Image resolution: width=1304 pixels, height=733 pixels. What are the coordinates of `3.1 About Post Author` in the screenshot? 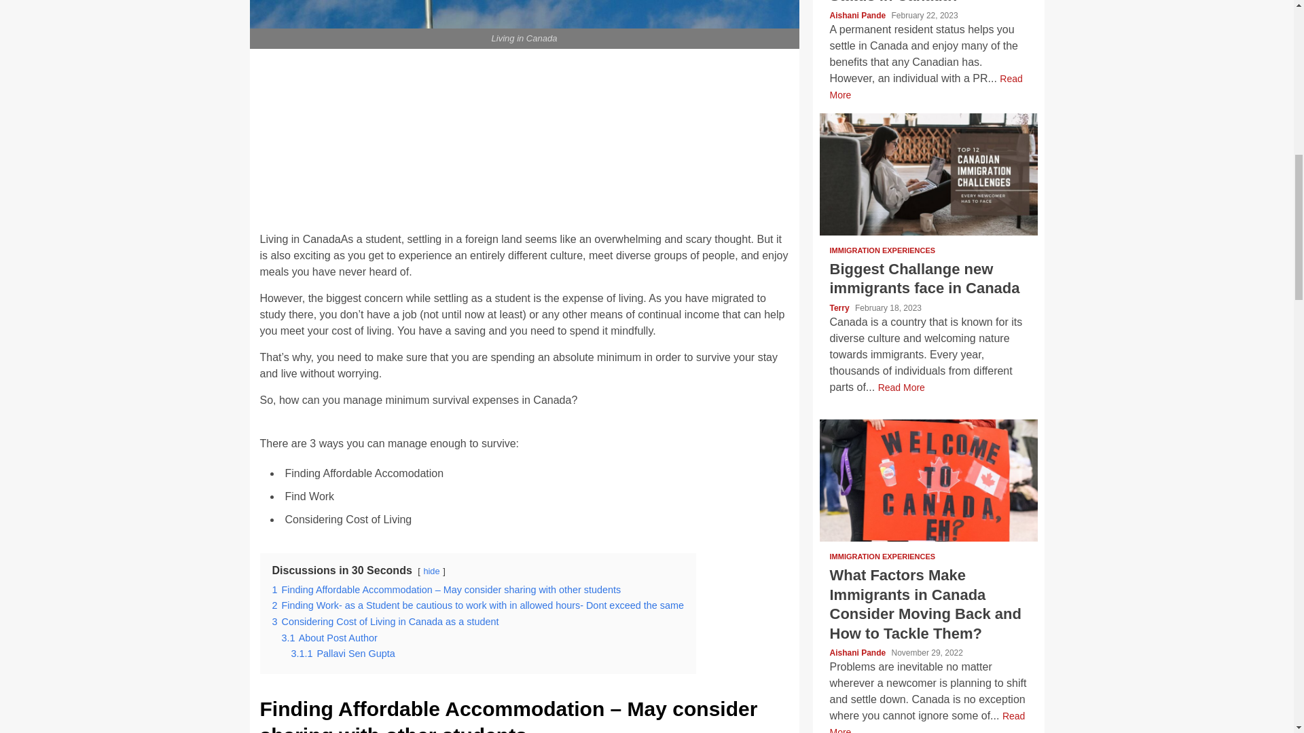 It's located at (329, 638).